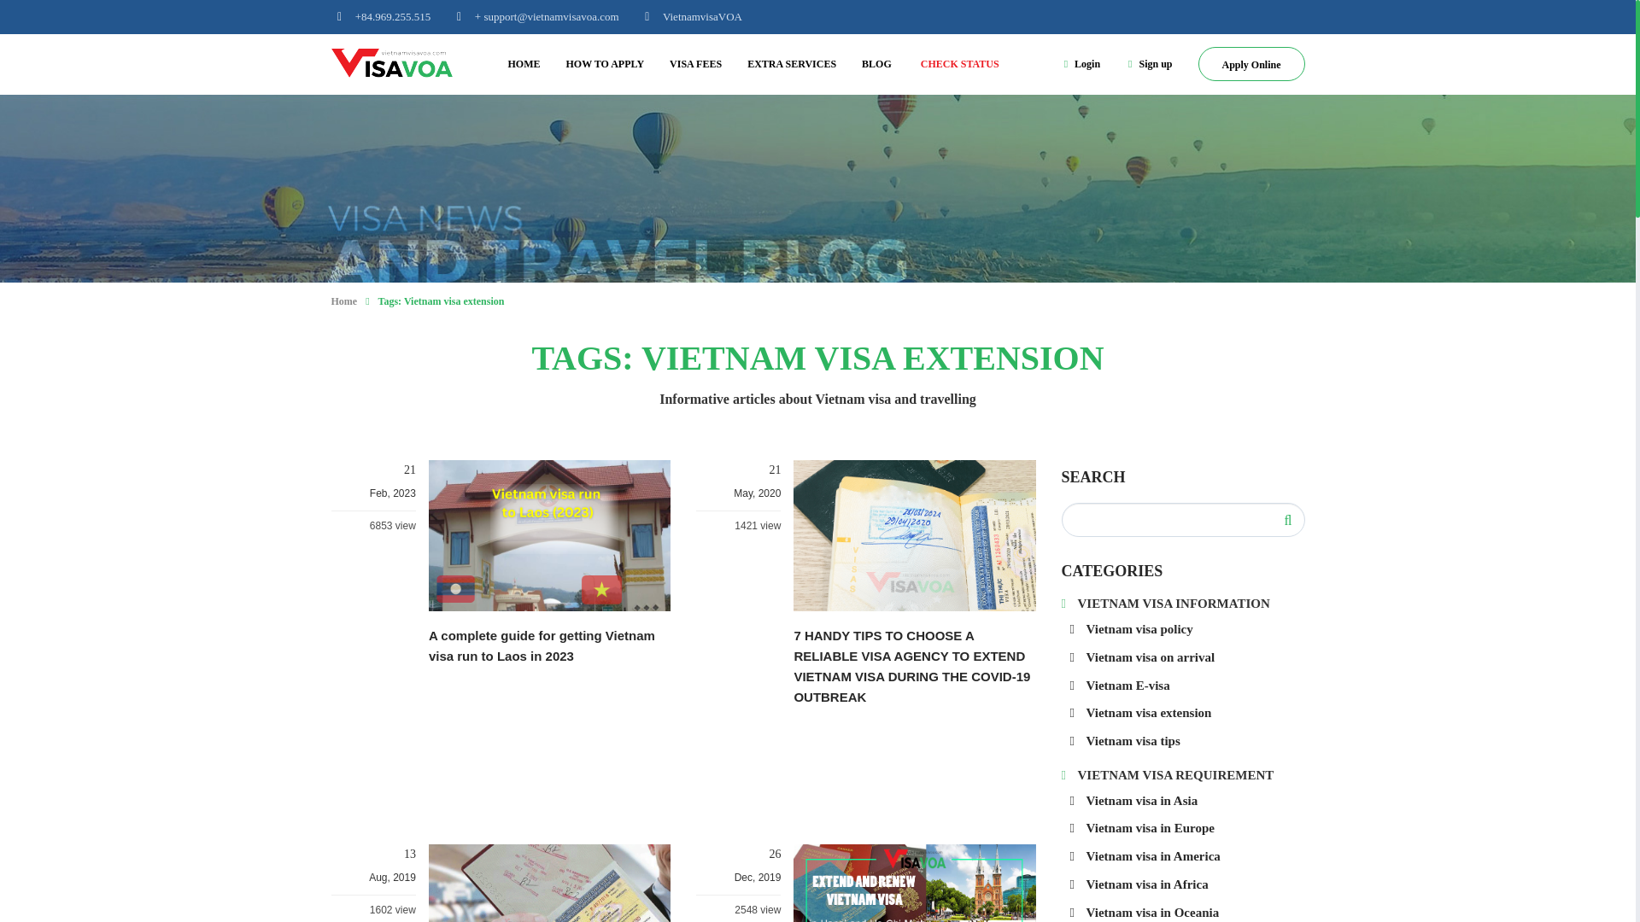  What do you see at coordinates (960, 63) in the screenshot?
I see `CHECK STATUS` at bounding box center [960, 63].